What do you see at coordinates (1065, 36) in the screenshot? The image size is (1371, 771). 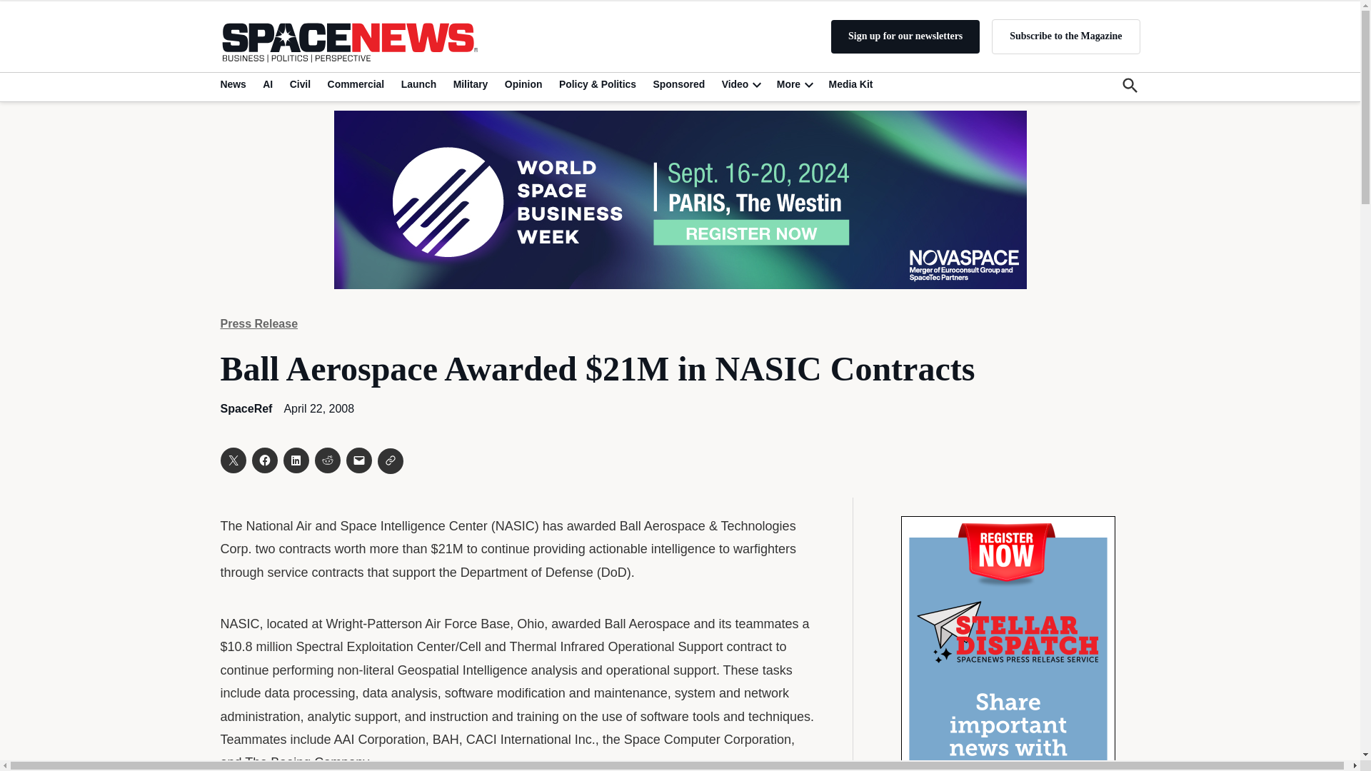 I see `Subscribe to the Magazine` at bounding box center [1065, 36].